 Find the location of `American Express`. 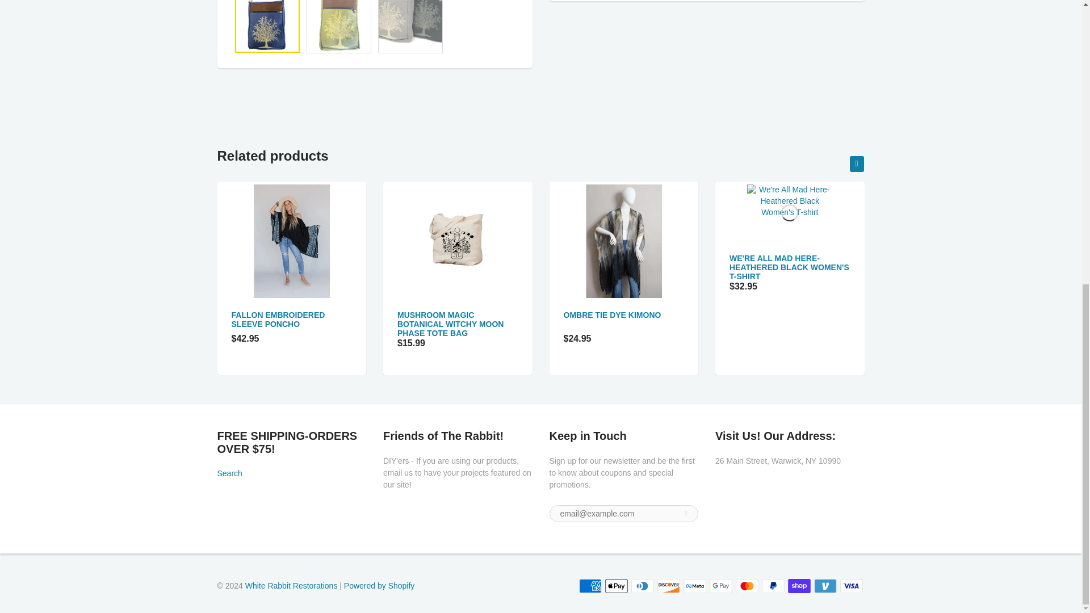

American Express is located at coordinates (590, 586).